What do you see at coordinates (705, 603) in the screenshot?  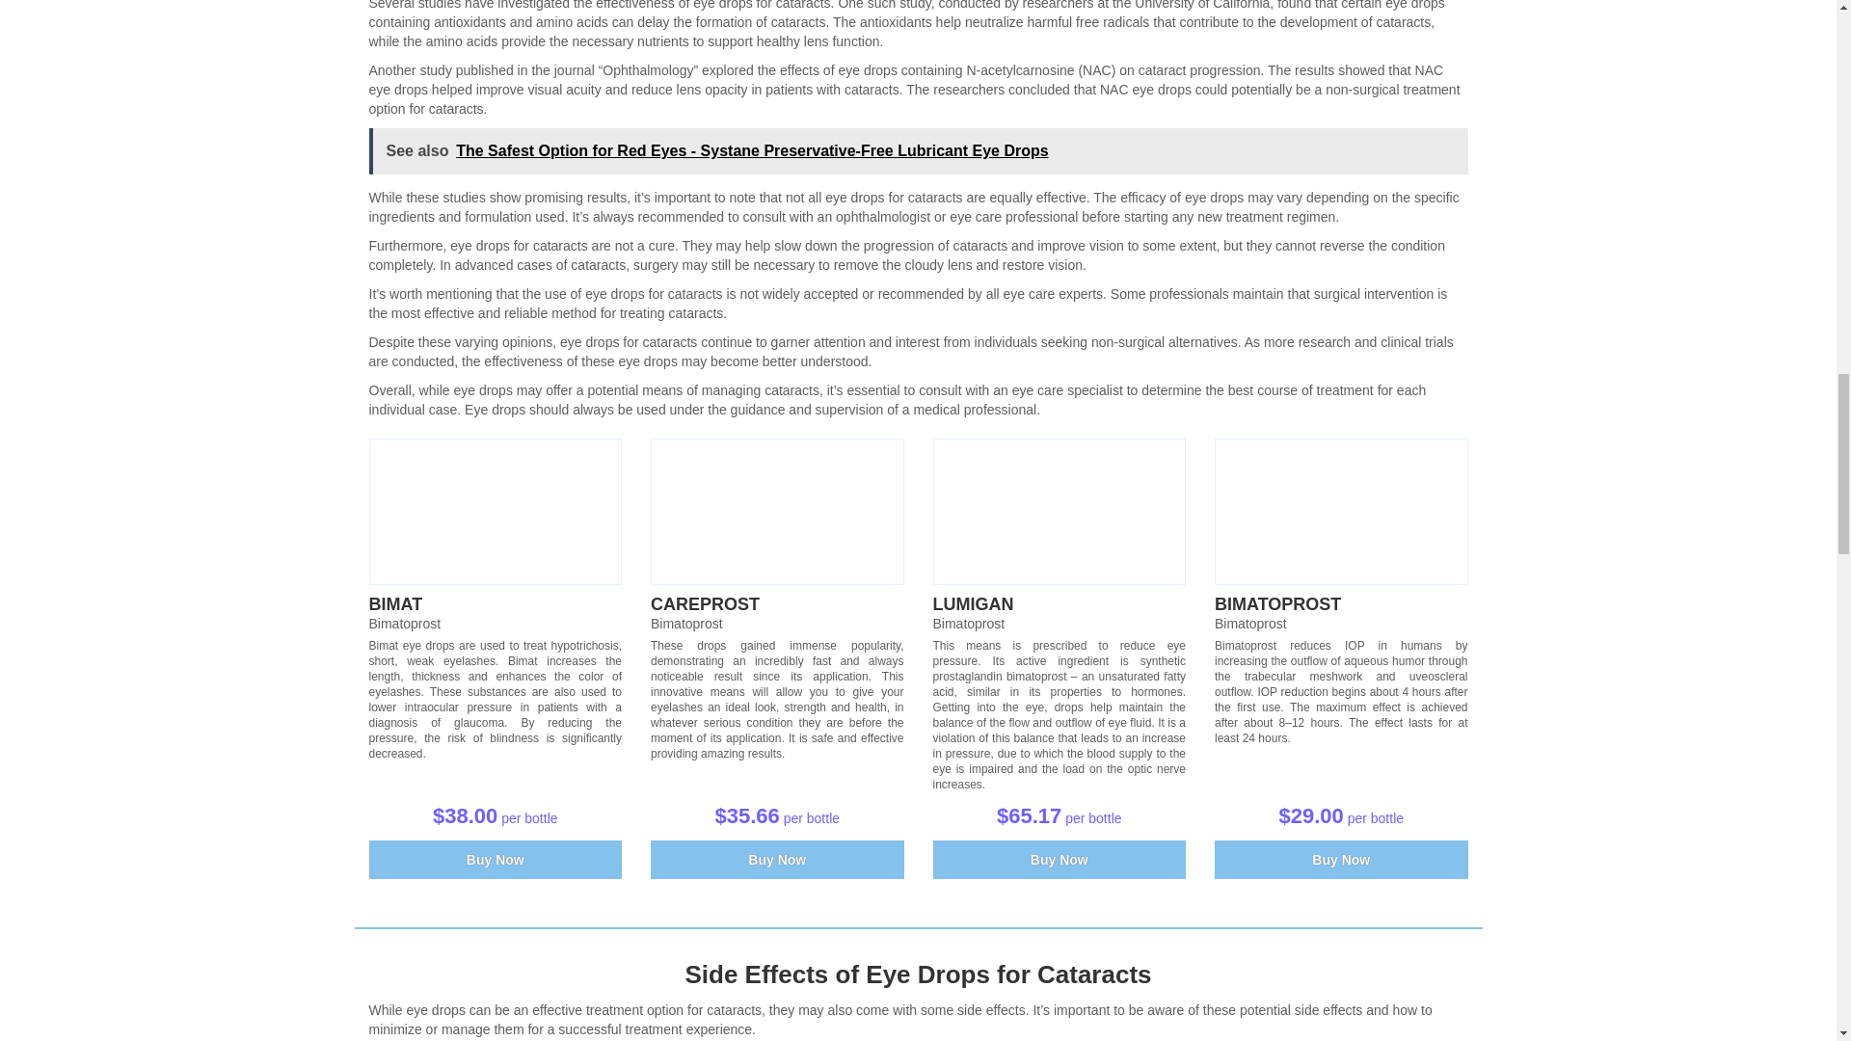 I see `CAREPROST` at bounding box center [705, 603].